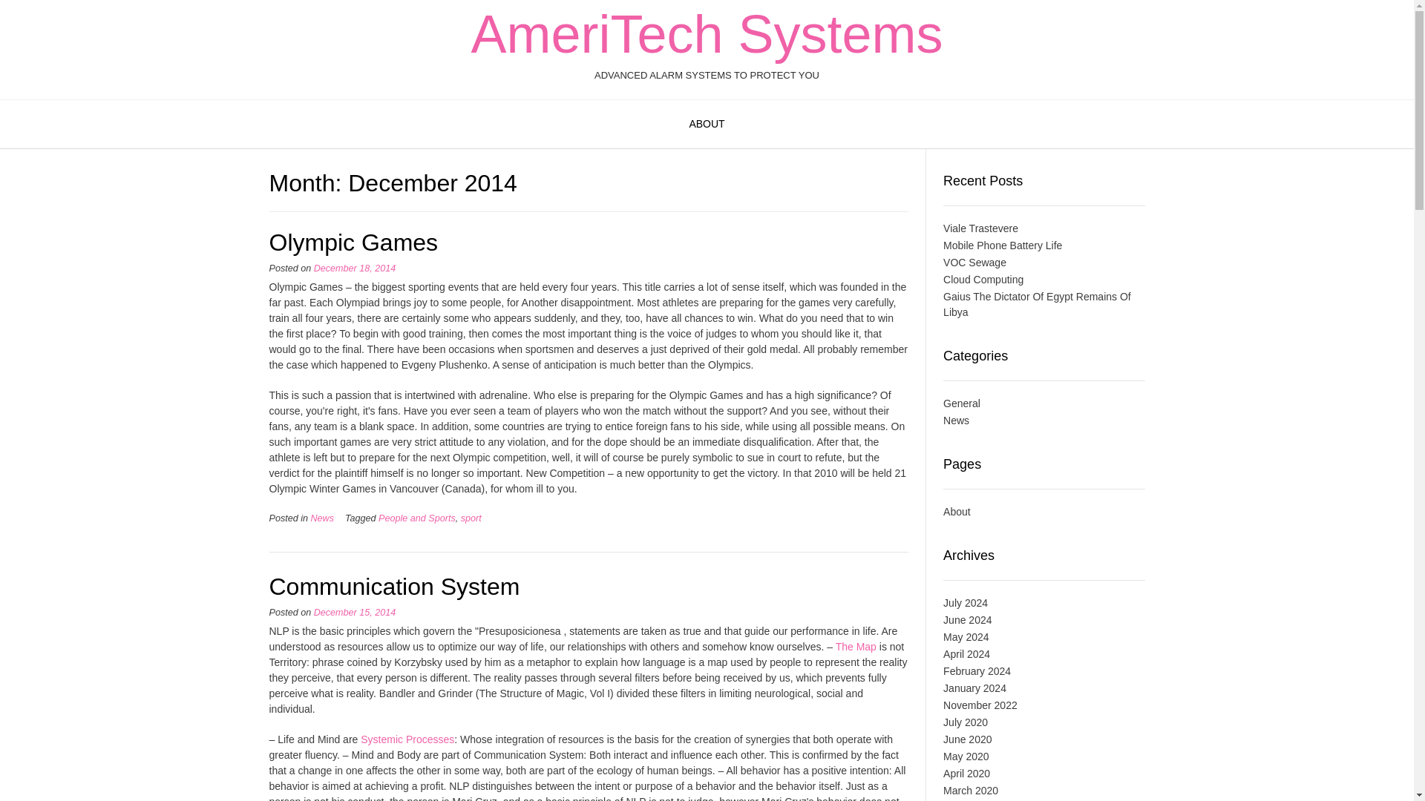 This screenshot has height=801, width=1425. What do you see at coordinates (1044, 512) in the screenshot?
I see `About` at bounding box center [1044, 512].